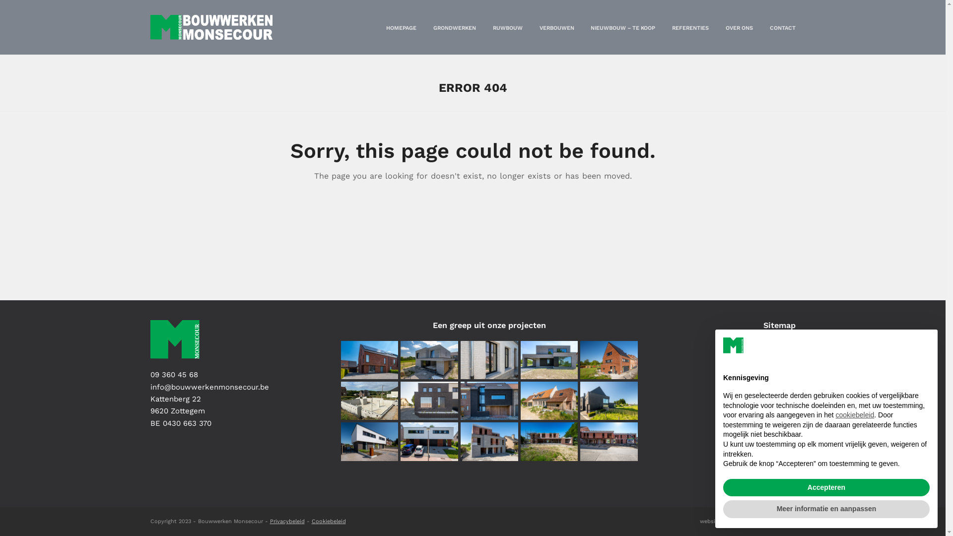 The width and height of the screenshot is (953, 536). What do you see at coordinates (782, 27) in the screenshot?
I see `CONTACT` at bounding box center [782, 27].